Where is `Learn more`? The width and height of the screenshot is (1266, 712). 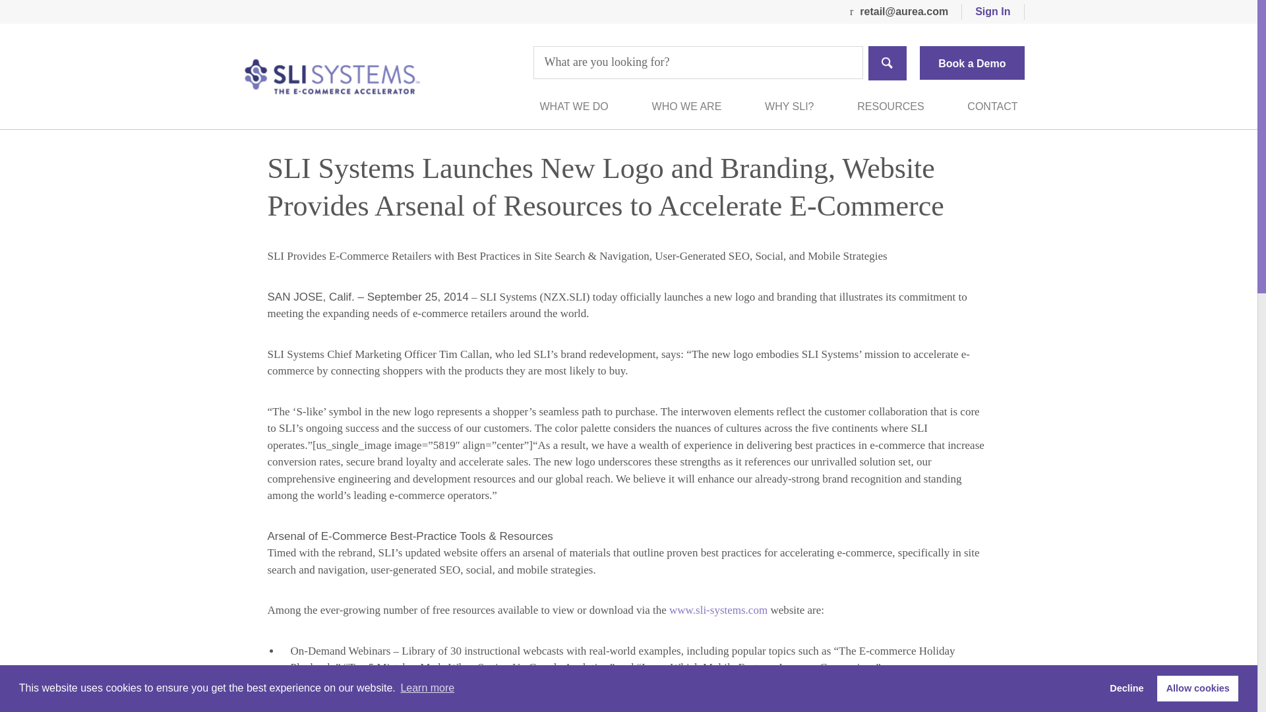
Learn more is located at coordinates (427, 688).